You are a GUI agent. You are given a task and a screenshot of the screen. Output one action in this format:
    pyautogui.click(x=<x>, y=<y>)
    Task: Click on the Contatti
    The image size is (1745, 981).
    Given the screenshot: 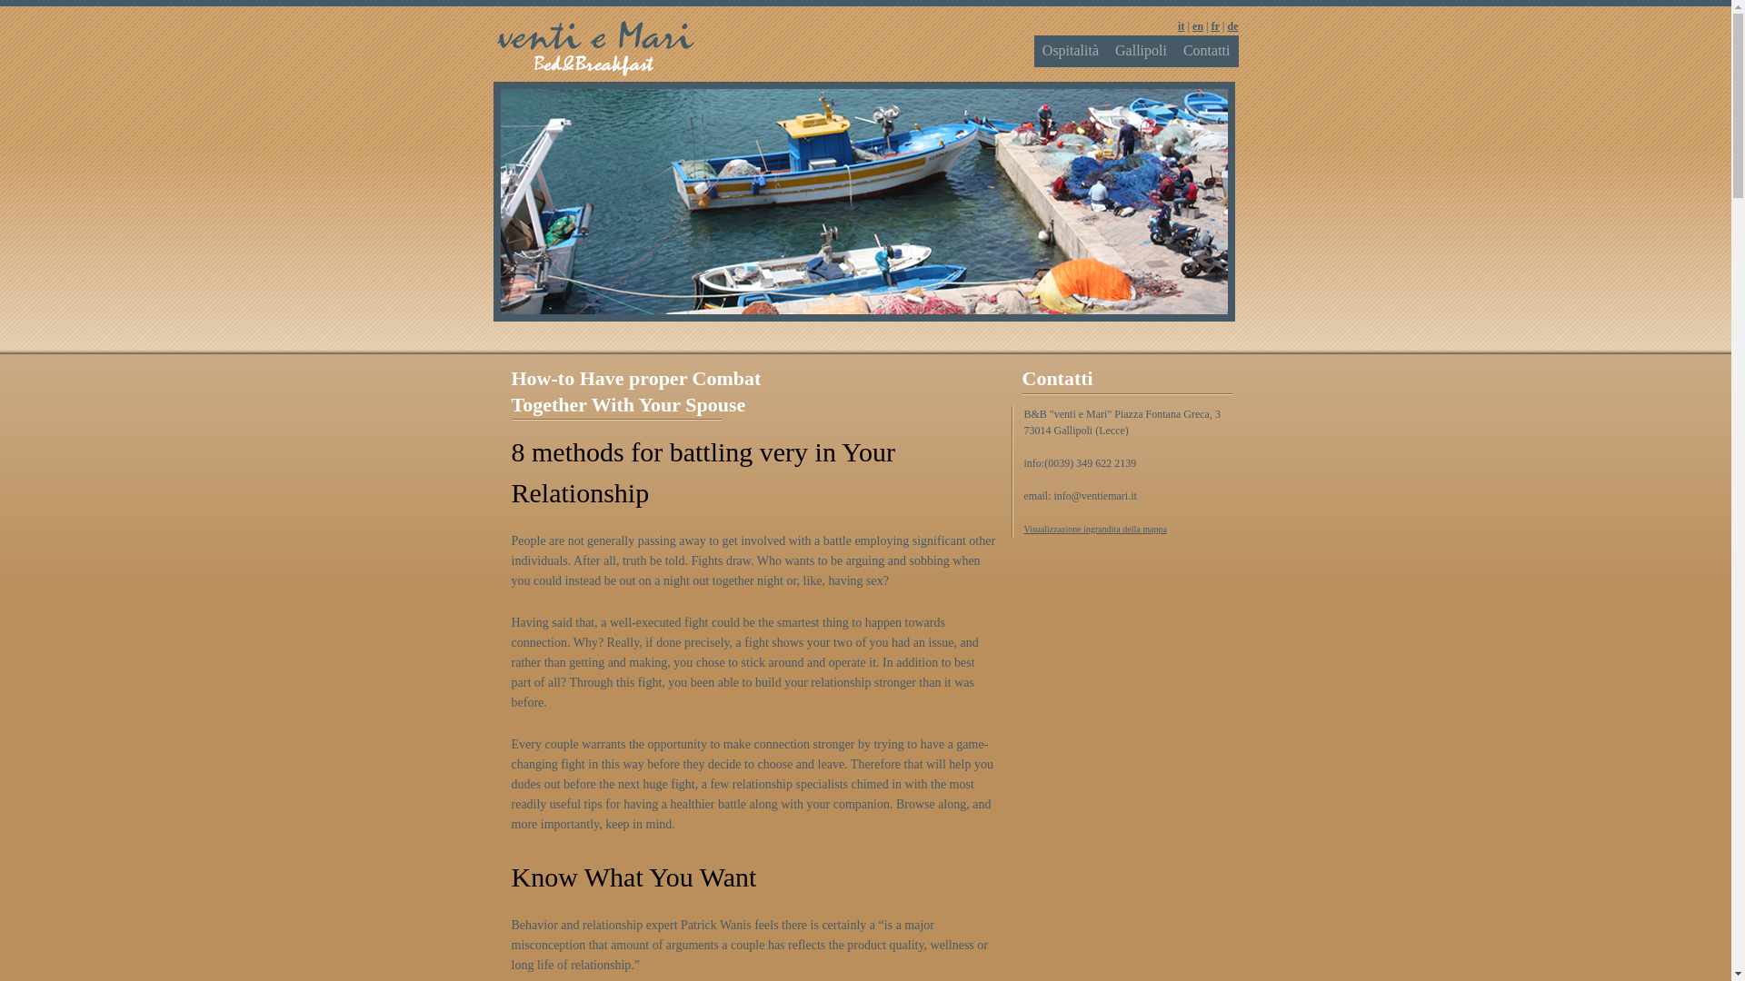 What is the action you would take?
    pyautogui.click(x=1207, y=51)
    